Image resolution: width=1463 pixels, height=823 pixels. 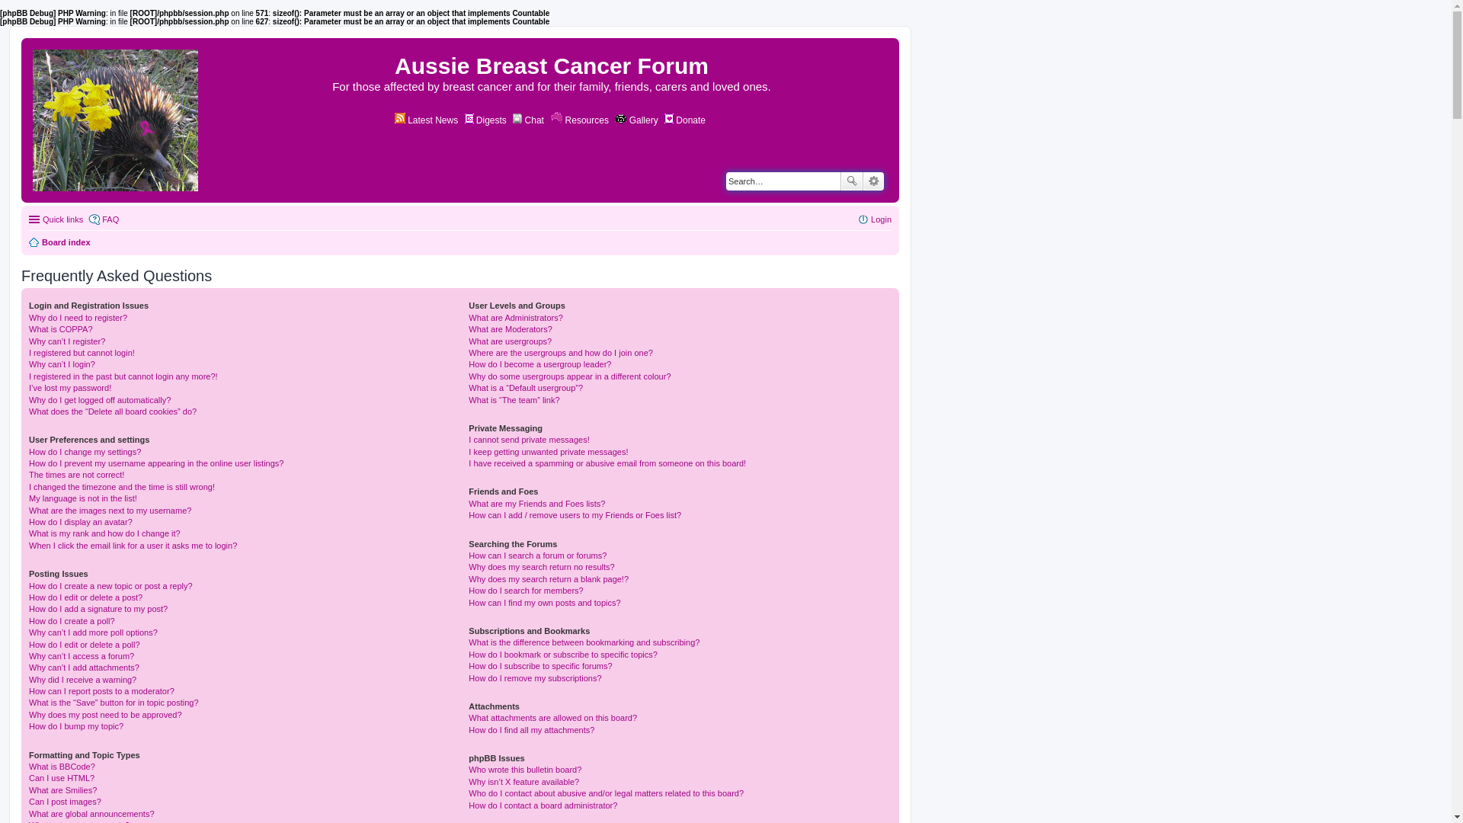 I want to click on What are Smilies?, so click(x=62, y=790).